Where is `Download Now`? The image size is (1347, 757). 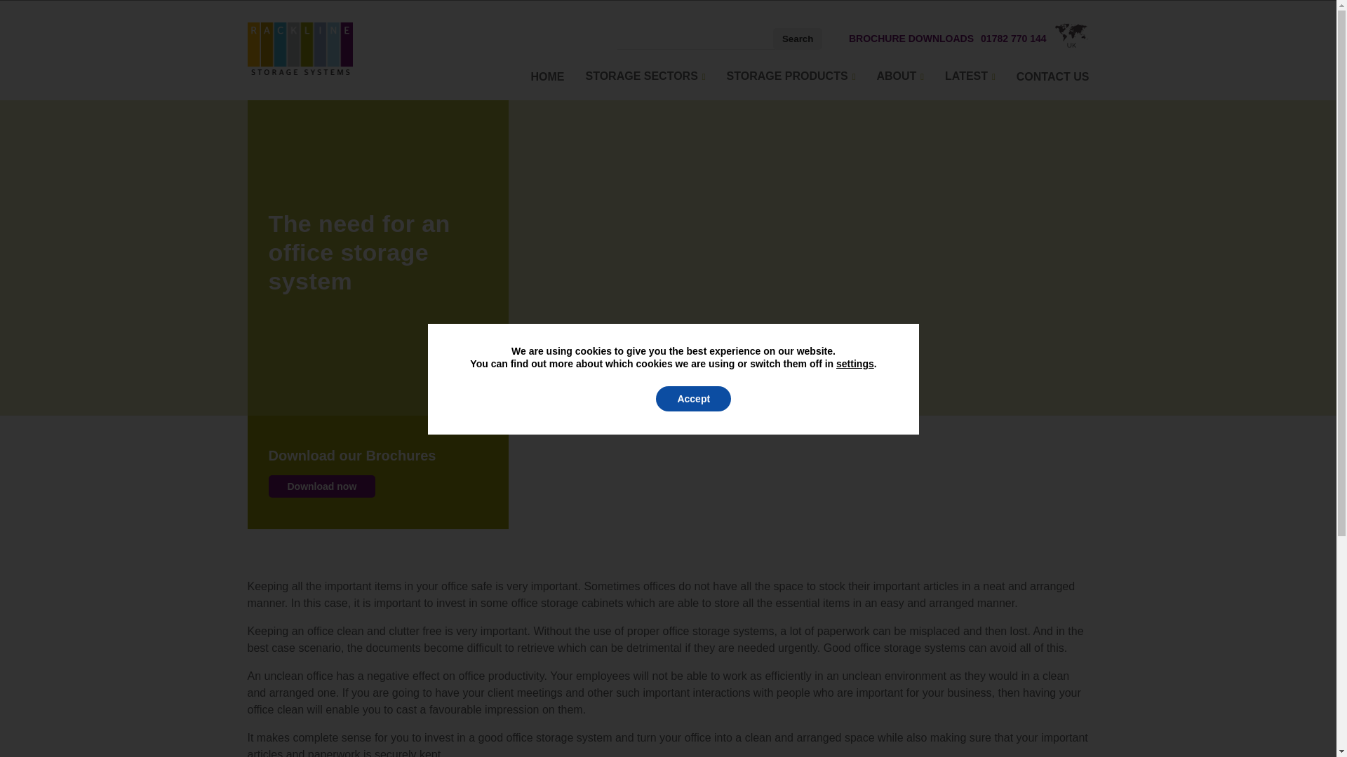
Download Now is located at coordinates (321, 486).